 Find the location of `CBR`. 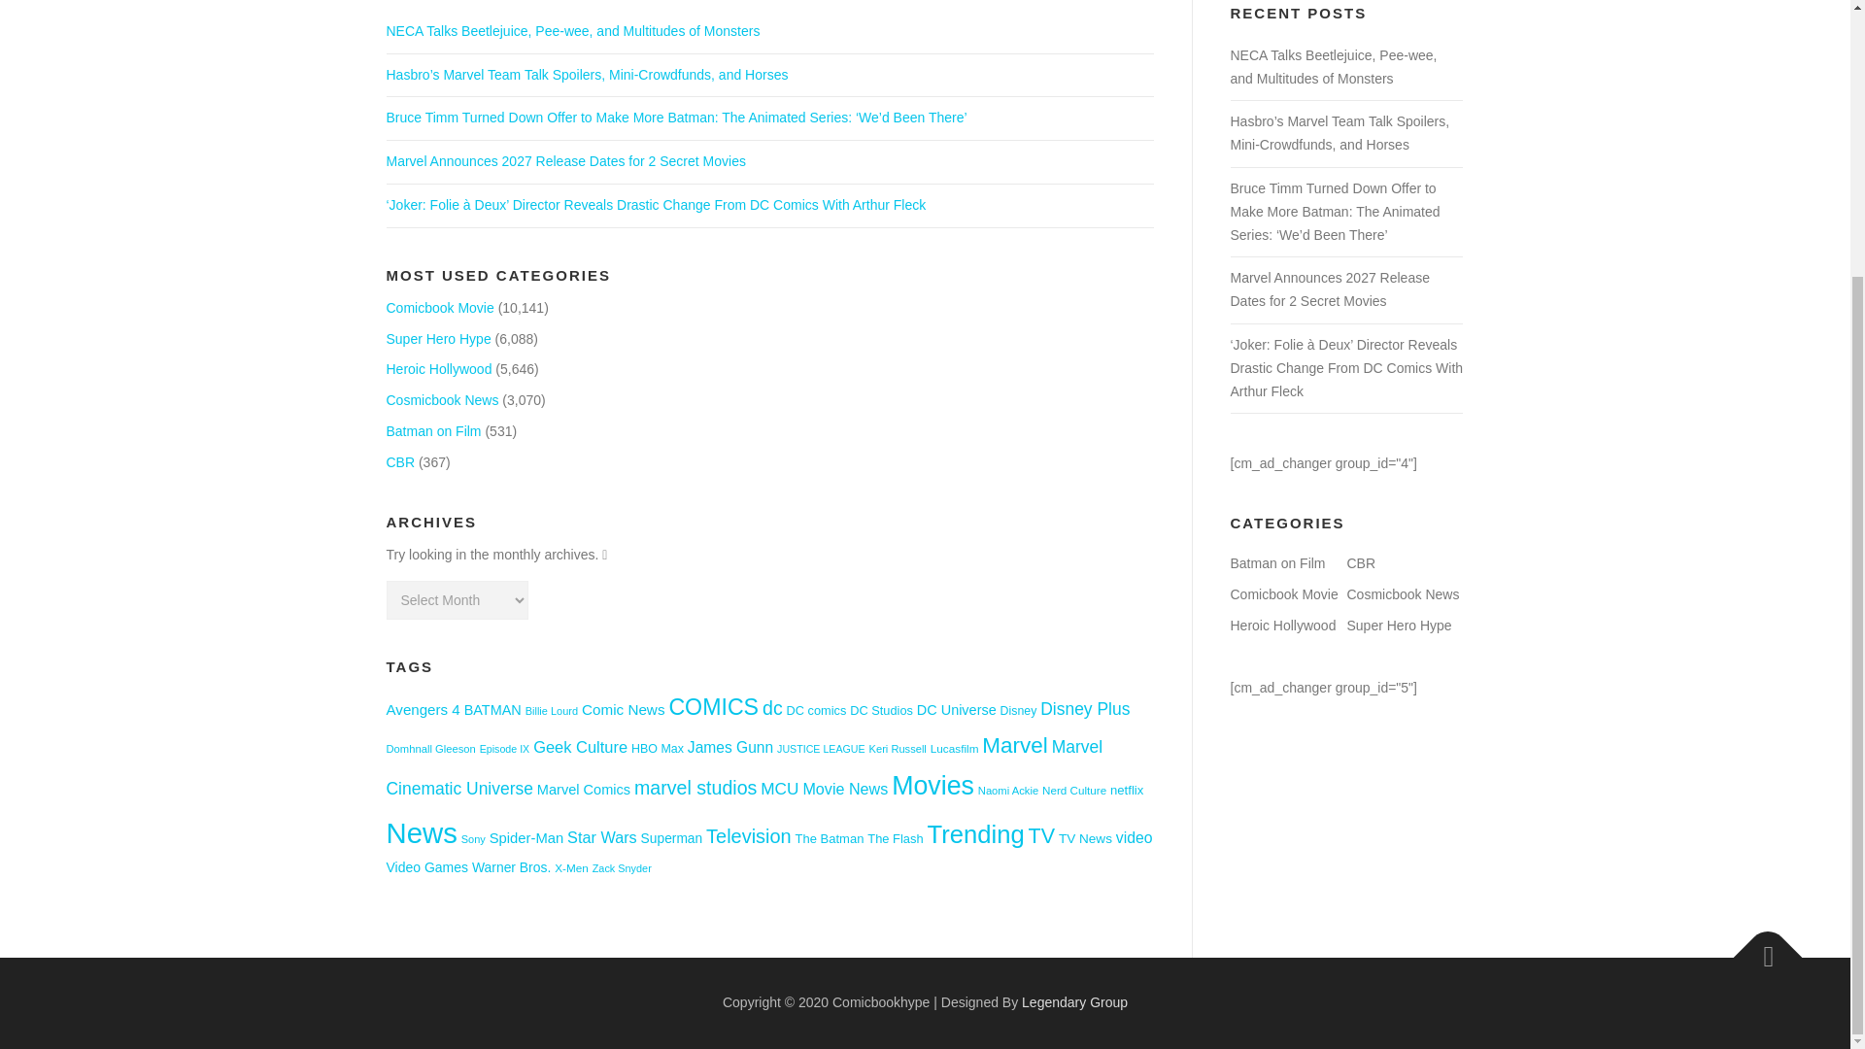

CBR is located at coordinates (400, 461).